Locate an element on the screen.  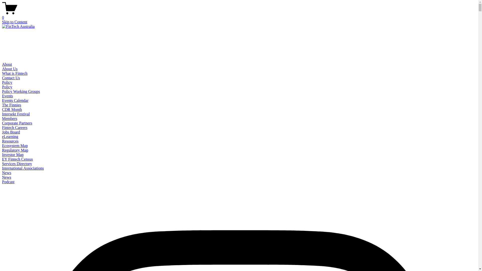
Policy Working Groups is located at coordinates (21, 91).